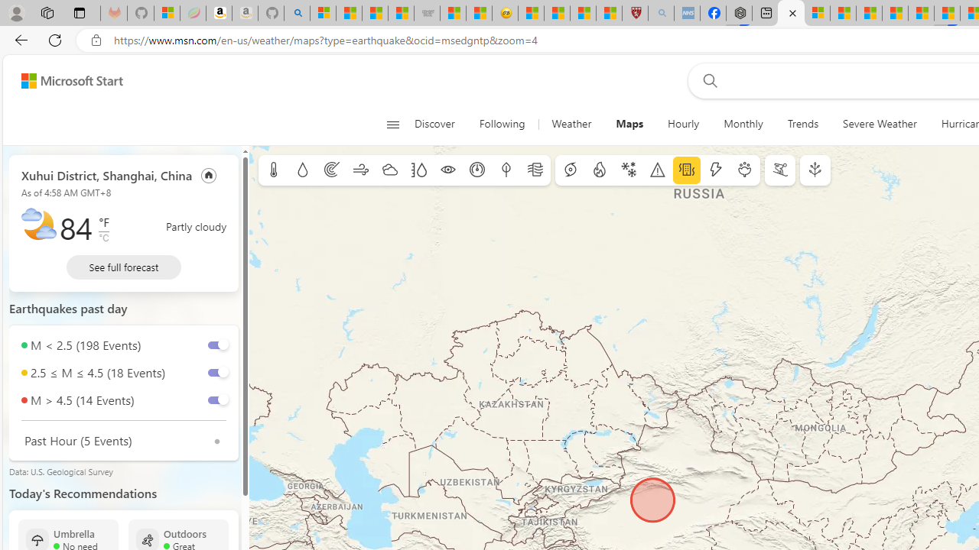 The image size is (979, 550). I want to click on Severe weather, so click(658, 170).